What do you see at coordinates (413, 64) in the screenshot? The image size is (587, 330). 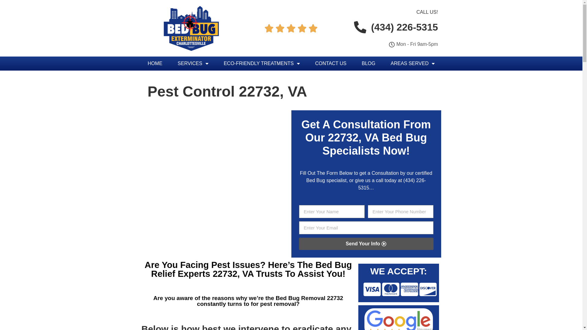 I see `AREAS SERVED` at bounding box center [413, 64].